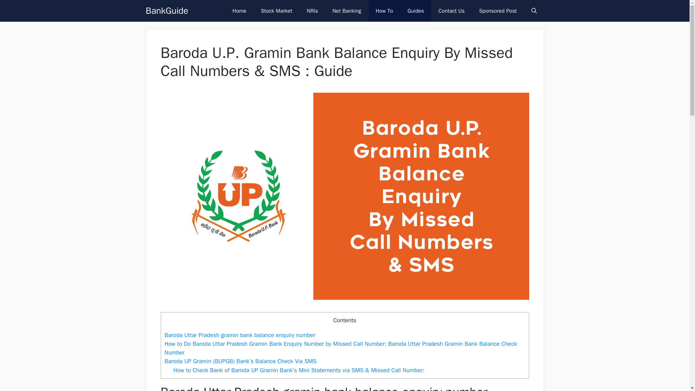 This screenshot has width=695, height=391. I want to click on Sponsored Post, so click(498, 11).